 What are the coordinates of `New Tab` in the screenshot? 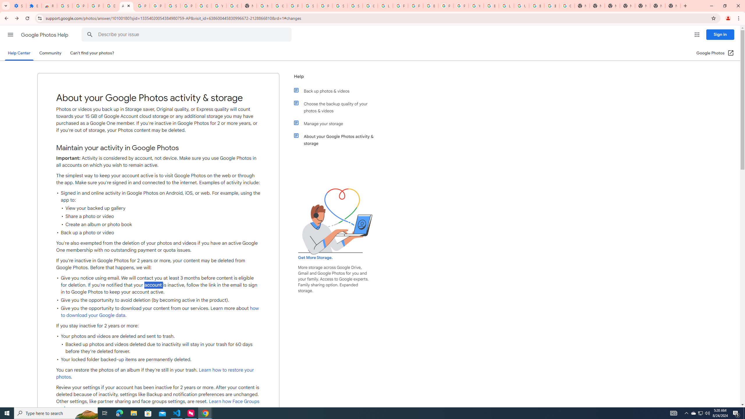 It's located at (627, 6).